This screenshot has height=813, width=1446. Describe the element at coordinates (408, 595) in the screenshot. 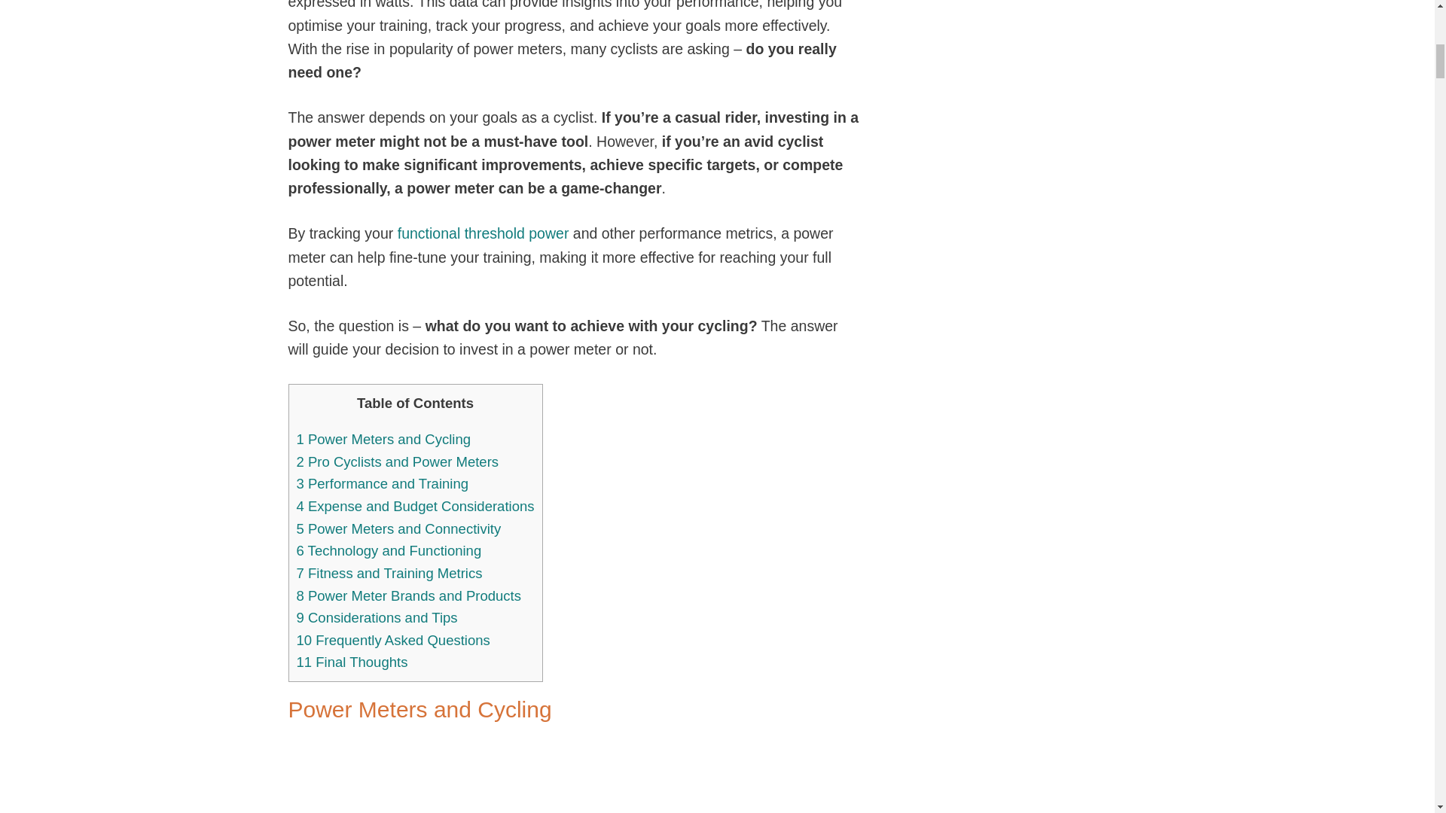

I see `8 Power Meter Brands and Products` at that location.